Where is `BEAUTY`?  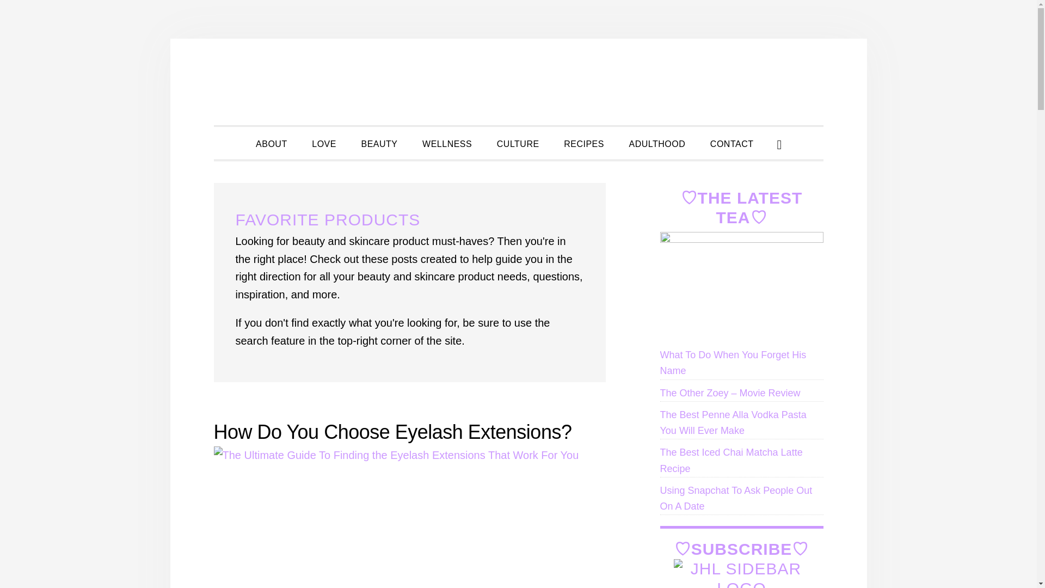
BEAUTY is located at coordinates (379, 143).